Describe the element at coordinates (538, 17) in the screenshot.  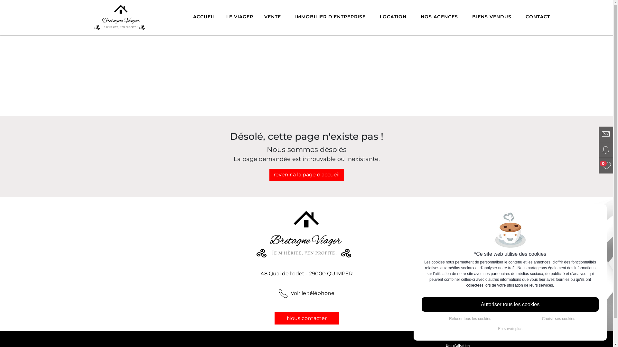
I see `CONTACT` at that location.